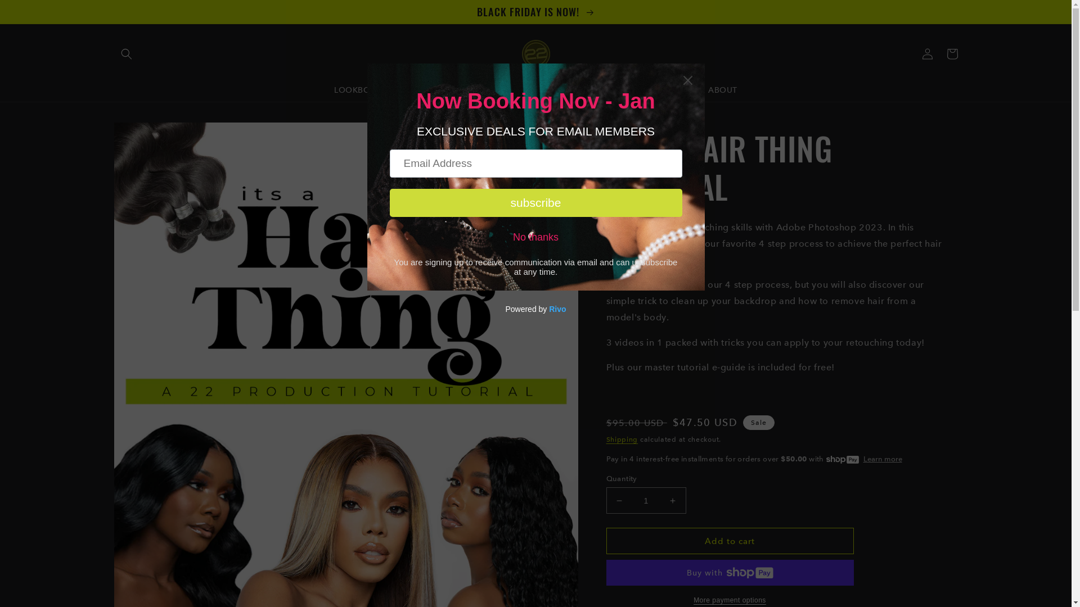  Describe the element at coordinates (730, 541) in the screenshot. I see `Add to cart` at that location.